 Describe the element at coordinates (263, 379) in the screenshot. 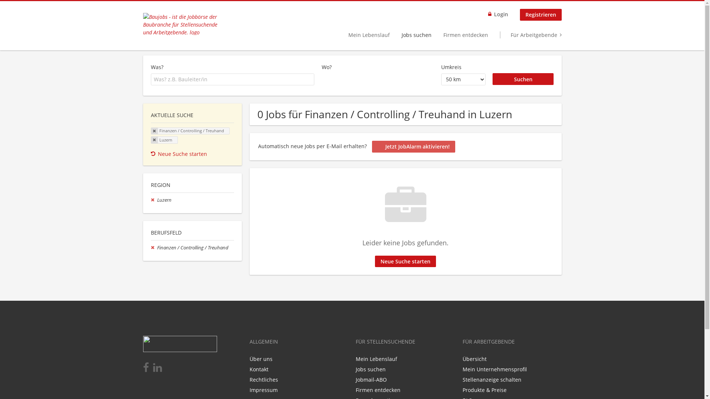

I see `Rechtliches` at that location.